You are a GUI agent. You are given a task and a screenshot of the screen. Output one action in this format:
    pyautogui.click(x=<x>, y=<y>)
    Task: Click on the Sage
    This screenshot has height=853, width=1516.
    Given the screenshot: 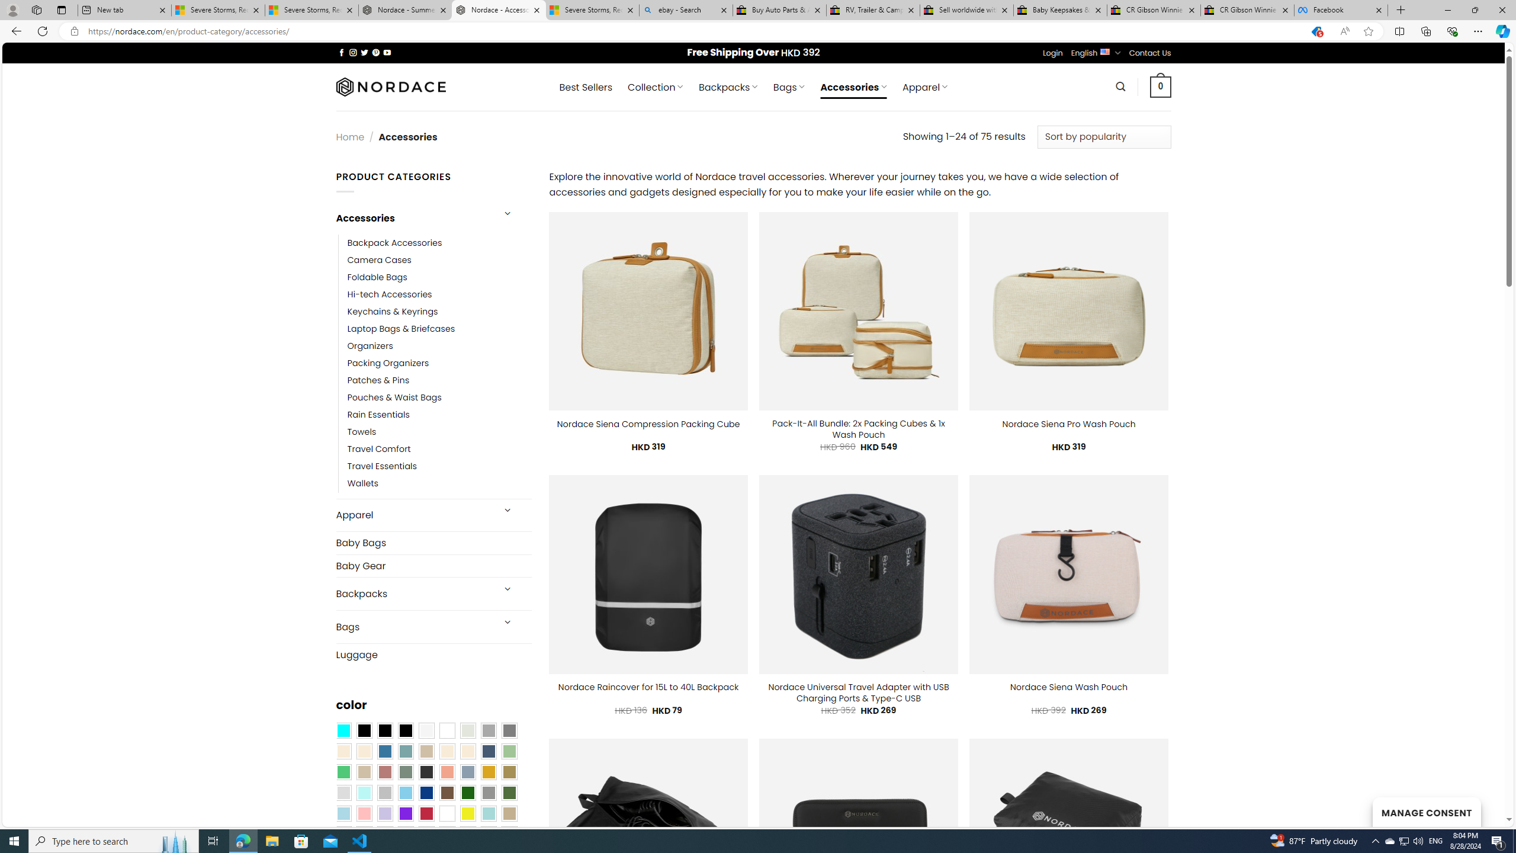 What is the action you would take?
    pyautogui.click(x=405, y=772)
    